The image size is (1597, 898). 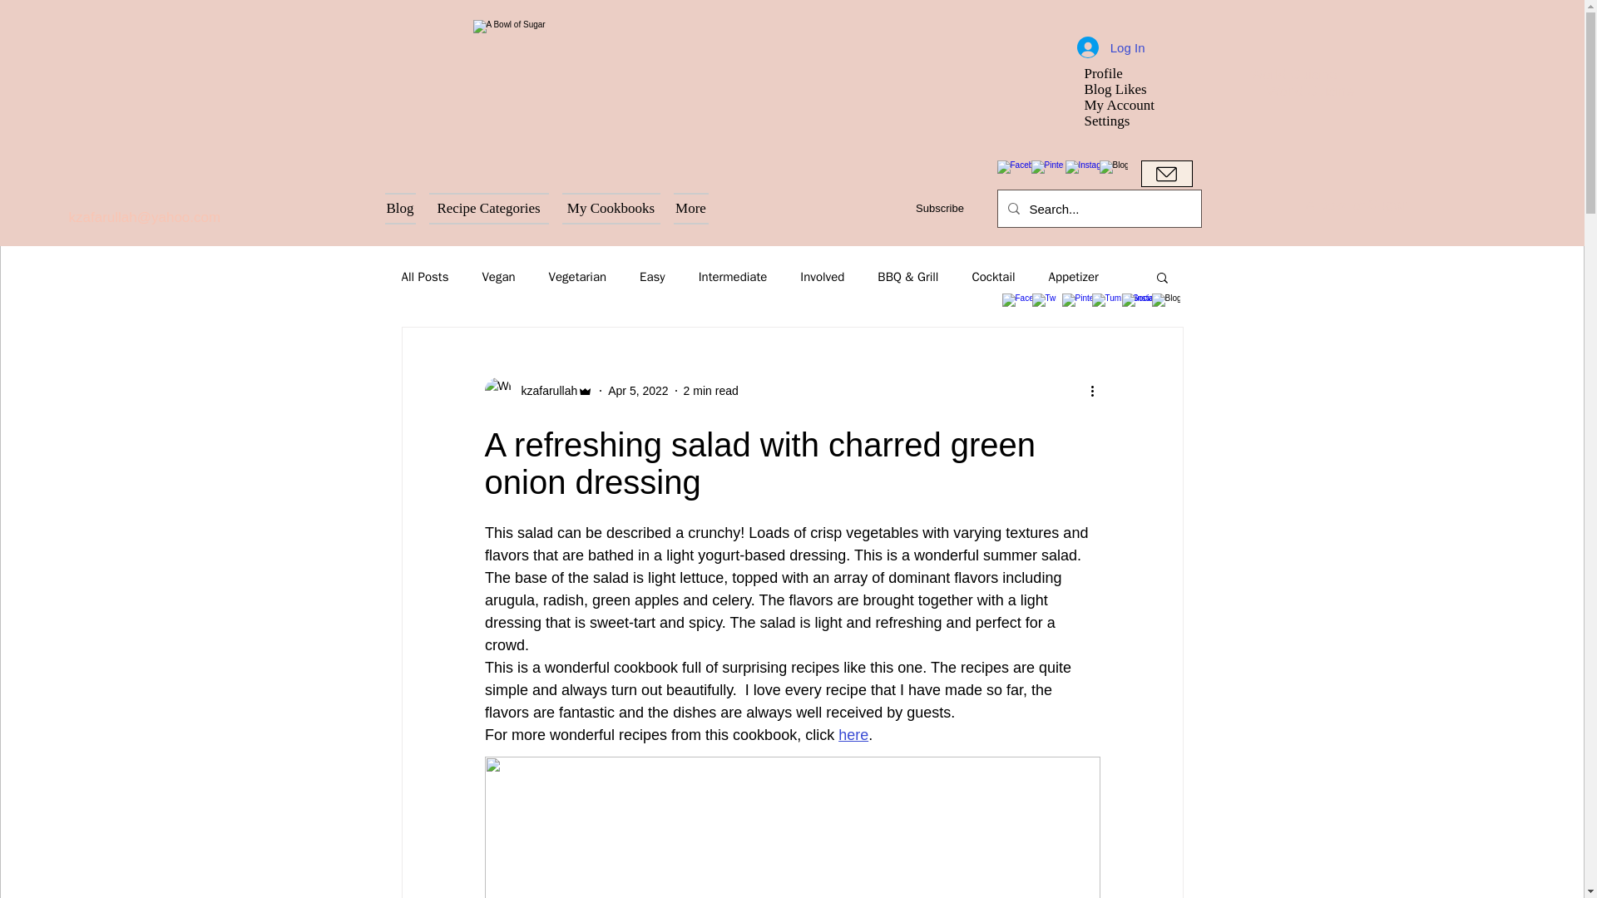 What do you see at coordinates (1125, 89) in the screenshot?
I see `Blog Likes` at bounding box center [1125, 89].